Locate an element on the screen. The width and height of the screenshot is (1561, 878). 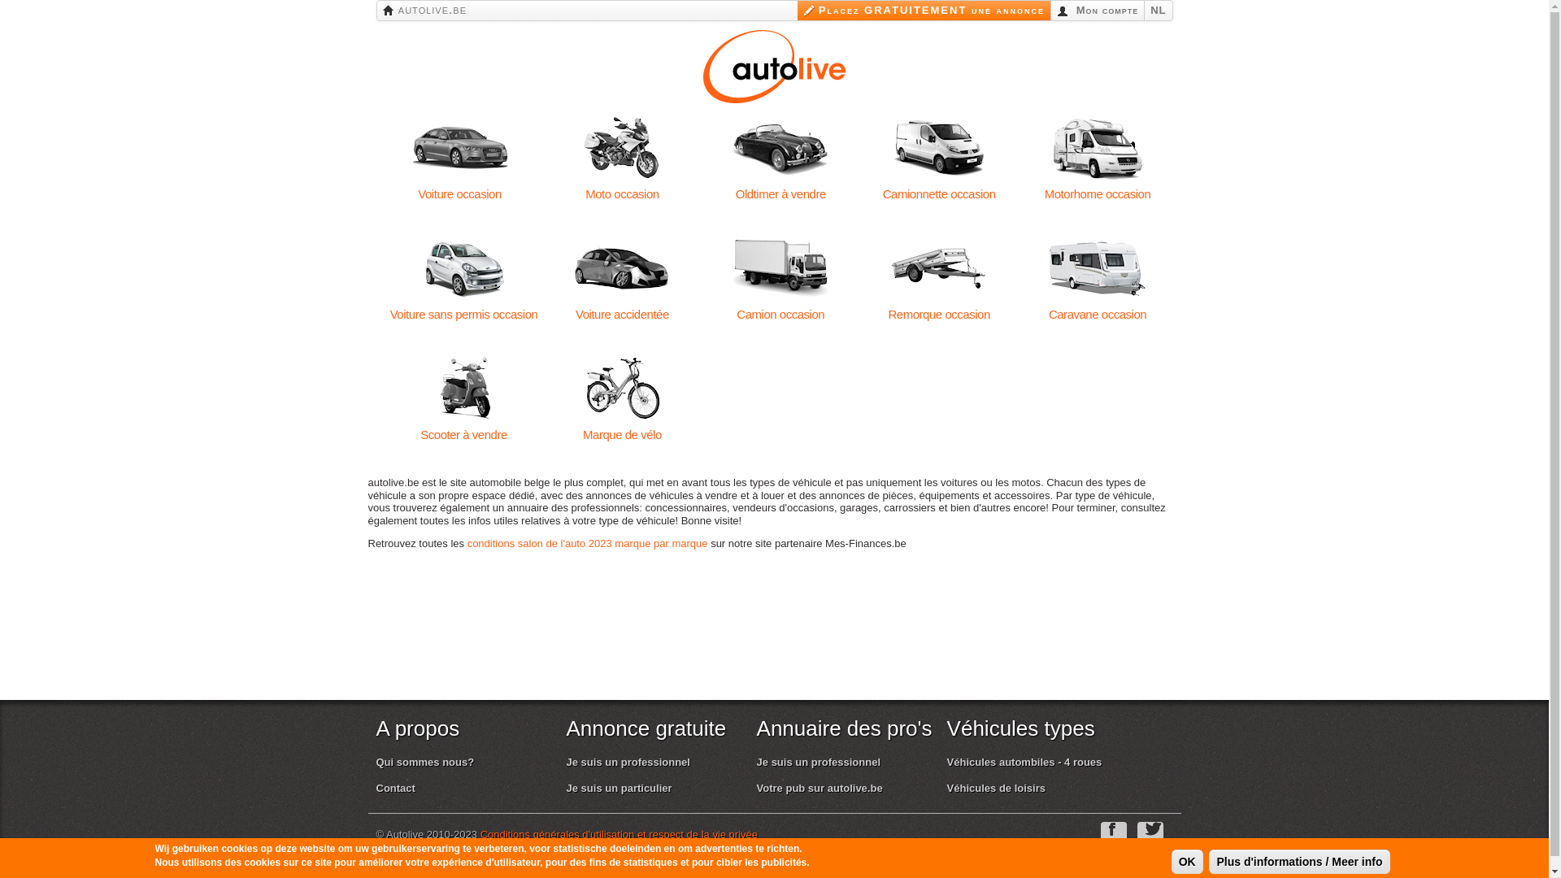
NL is located at coordinates (1158, 11).